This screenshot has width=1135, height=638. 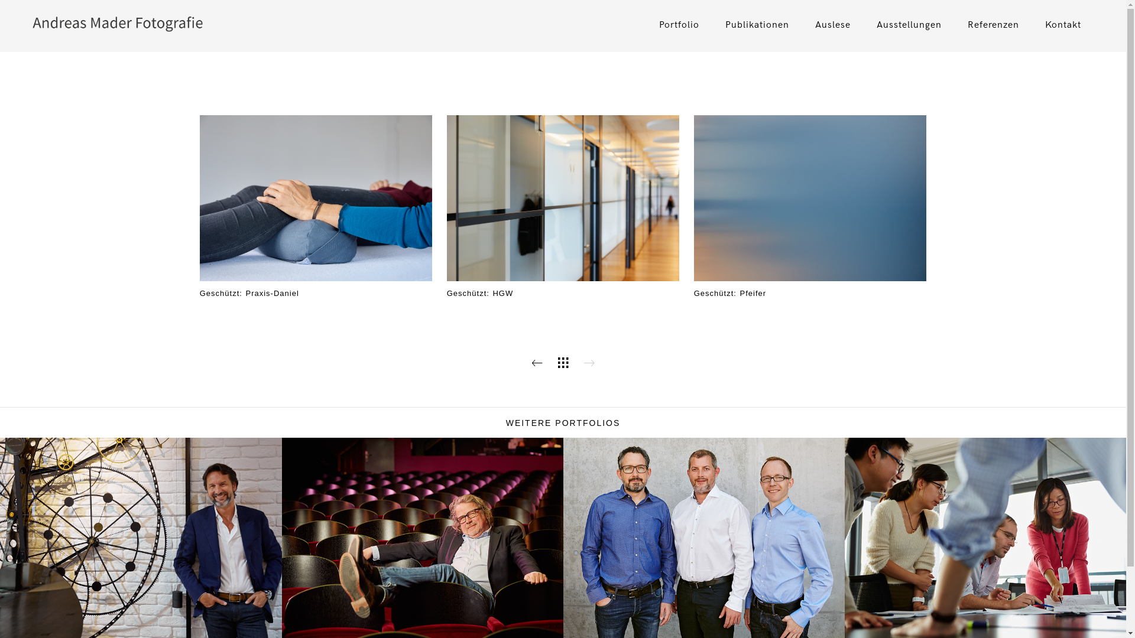 I want to click on Portfolio, so click(x=679, y=25).